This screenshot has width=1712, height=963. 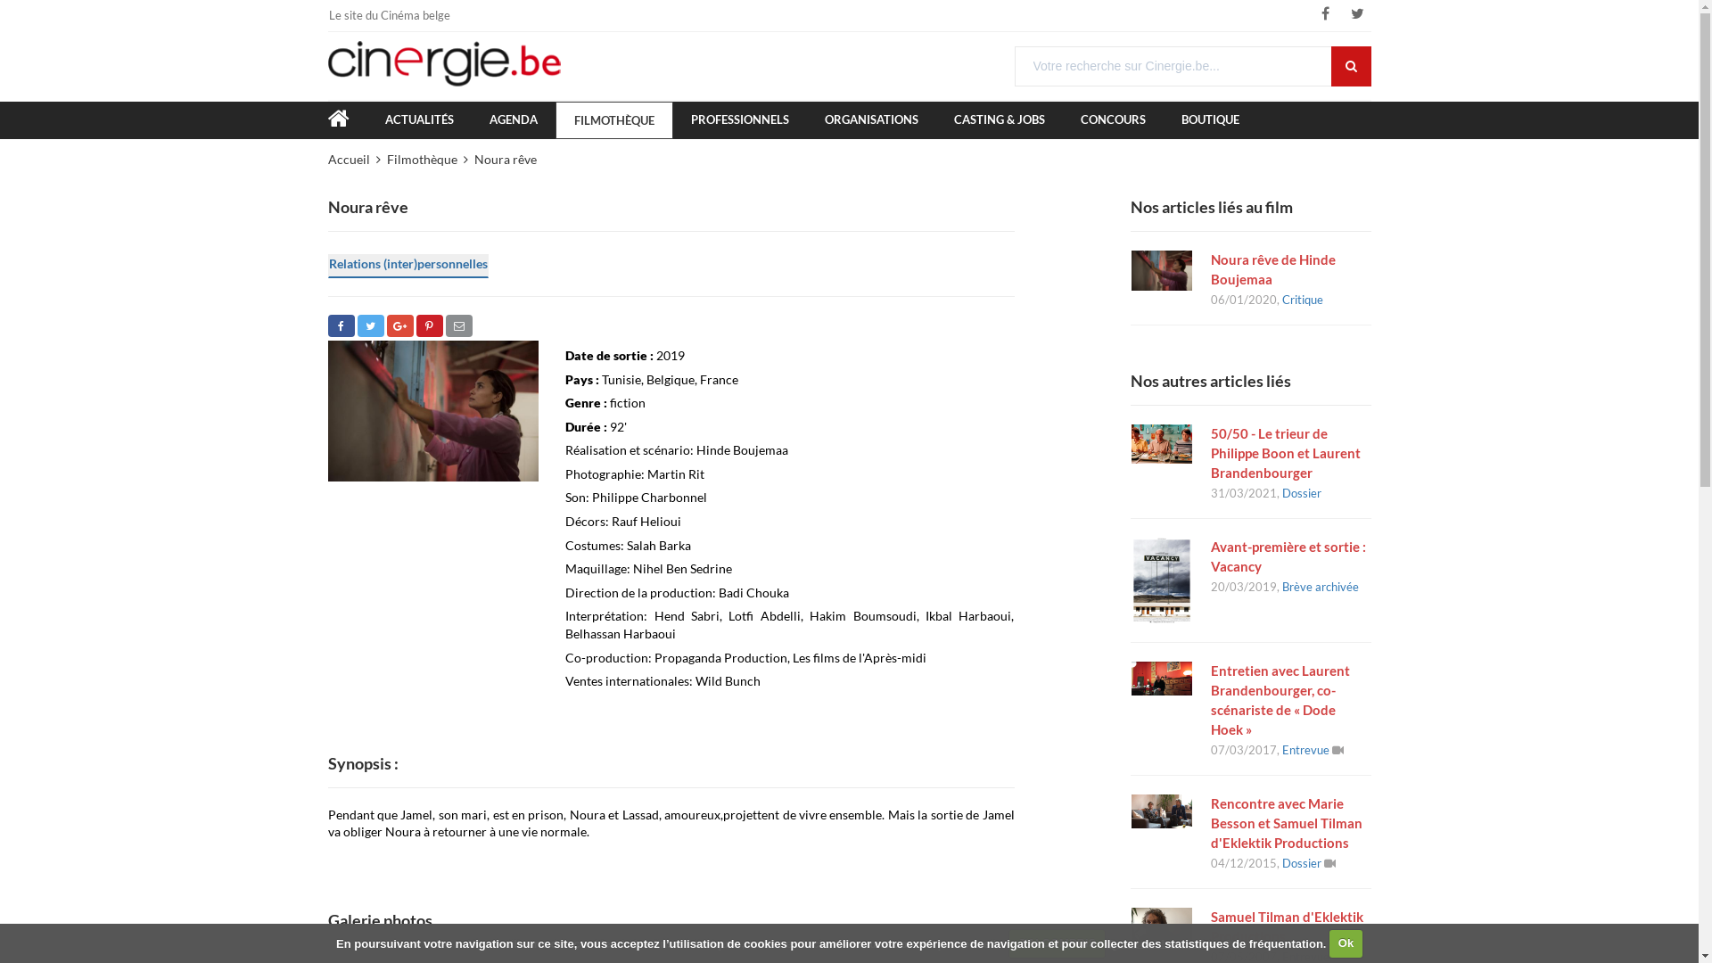 I want to click on Ok, so click(x=1346, y=943).